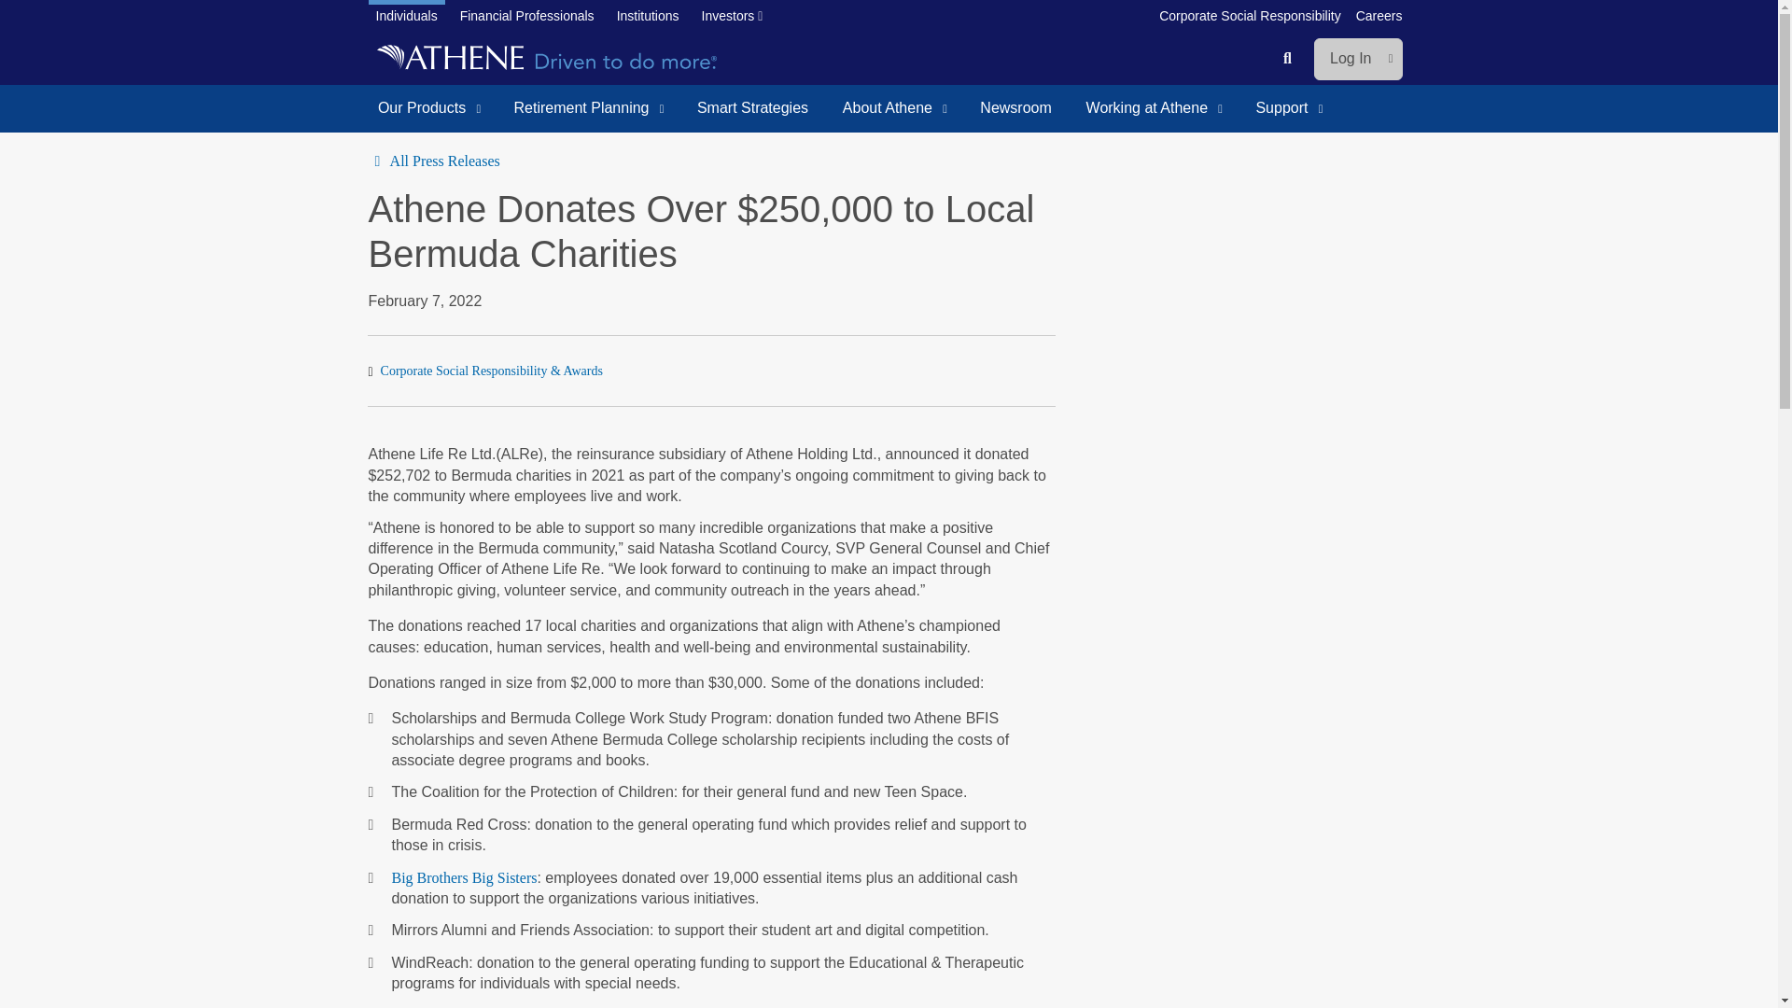  I want to click on Retirement Planning, so click(588, 108).